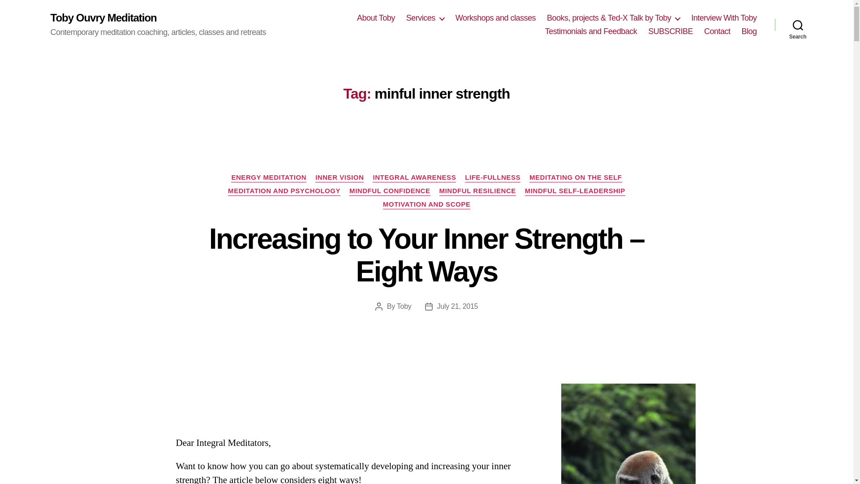 The image size is (860, 484). What do you see at coordinates (717, 32) in the screenshot?
I see `Contact` at bounding box center [717, 32].